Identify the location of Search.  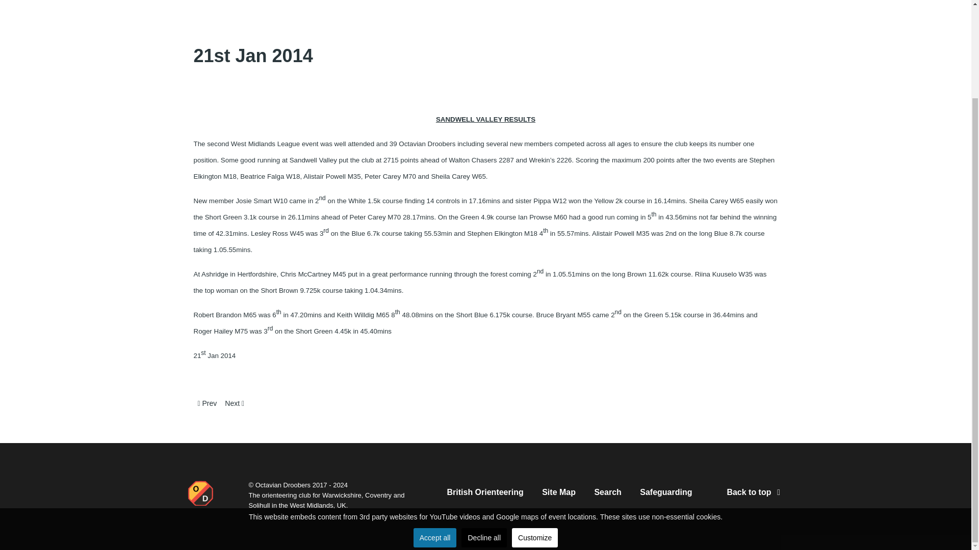
(607, 494).